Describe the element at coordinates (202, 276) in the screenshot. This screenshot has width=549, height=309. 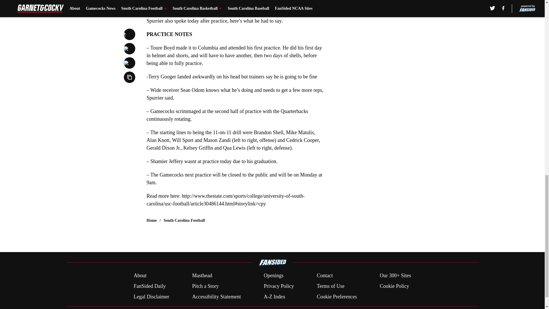
I see `Masthead` at that location.